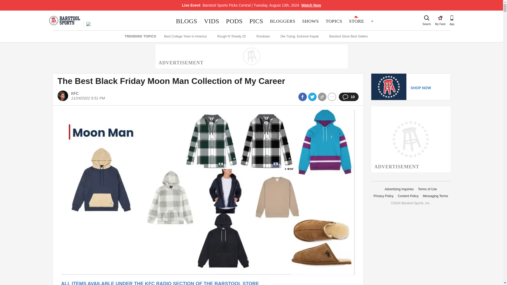  What do you see at coordinates (256, 21) in the screenshot?
I see `BLOGS` at bounding box center [256, 21].